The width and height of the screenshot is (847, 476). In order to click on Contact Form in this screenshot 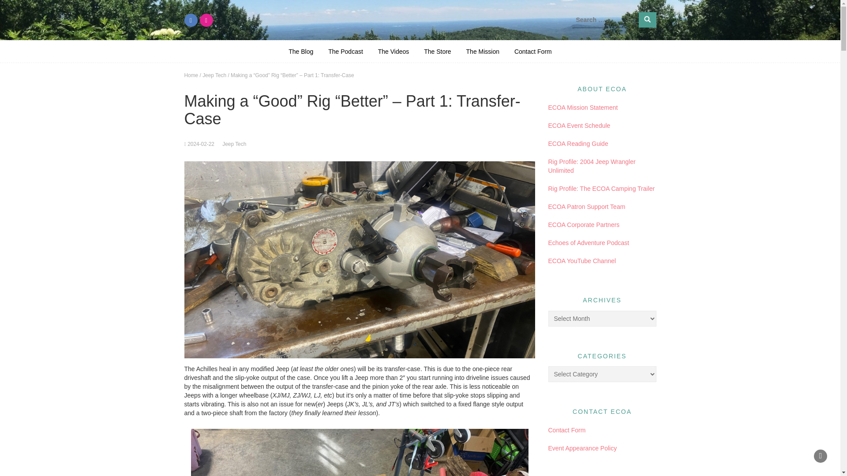, I will do `click(566, 430)`.